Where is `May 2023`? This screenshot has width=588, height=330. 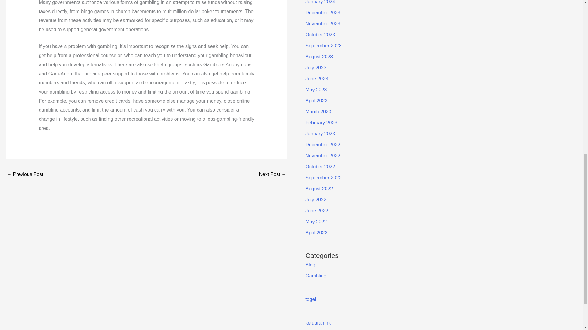 May 2023 is located at coordinates (316, 90).